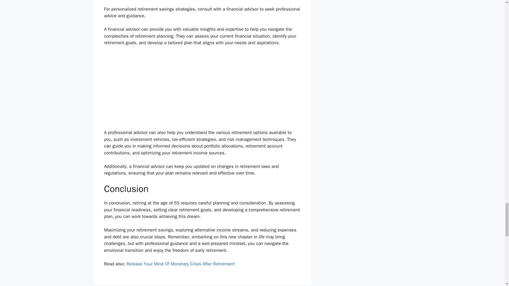 Image resolution: width=509 pixels, height=286 pixels. I want to click on Release Your Mind Of Monetary Crisis After Retirement, so click(180, 264).